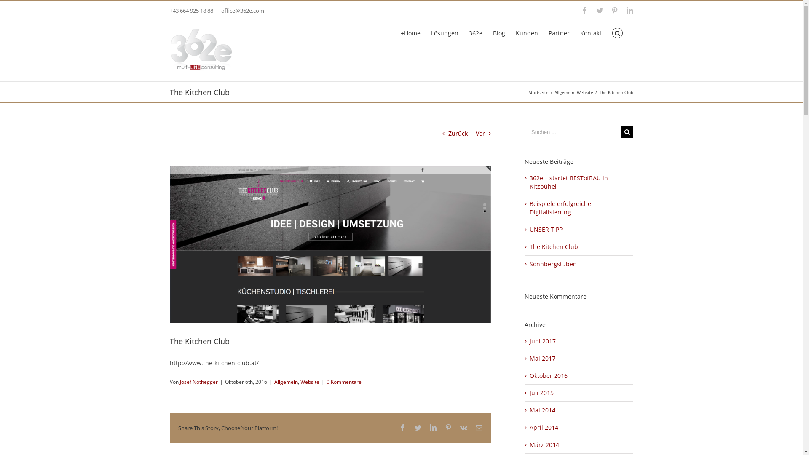 This screenshot has height=455, width=809. I want to click on The Kitchen Club, so click(554, 247).